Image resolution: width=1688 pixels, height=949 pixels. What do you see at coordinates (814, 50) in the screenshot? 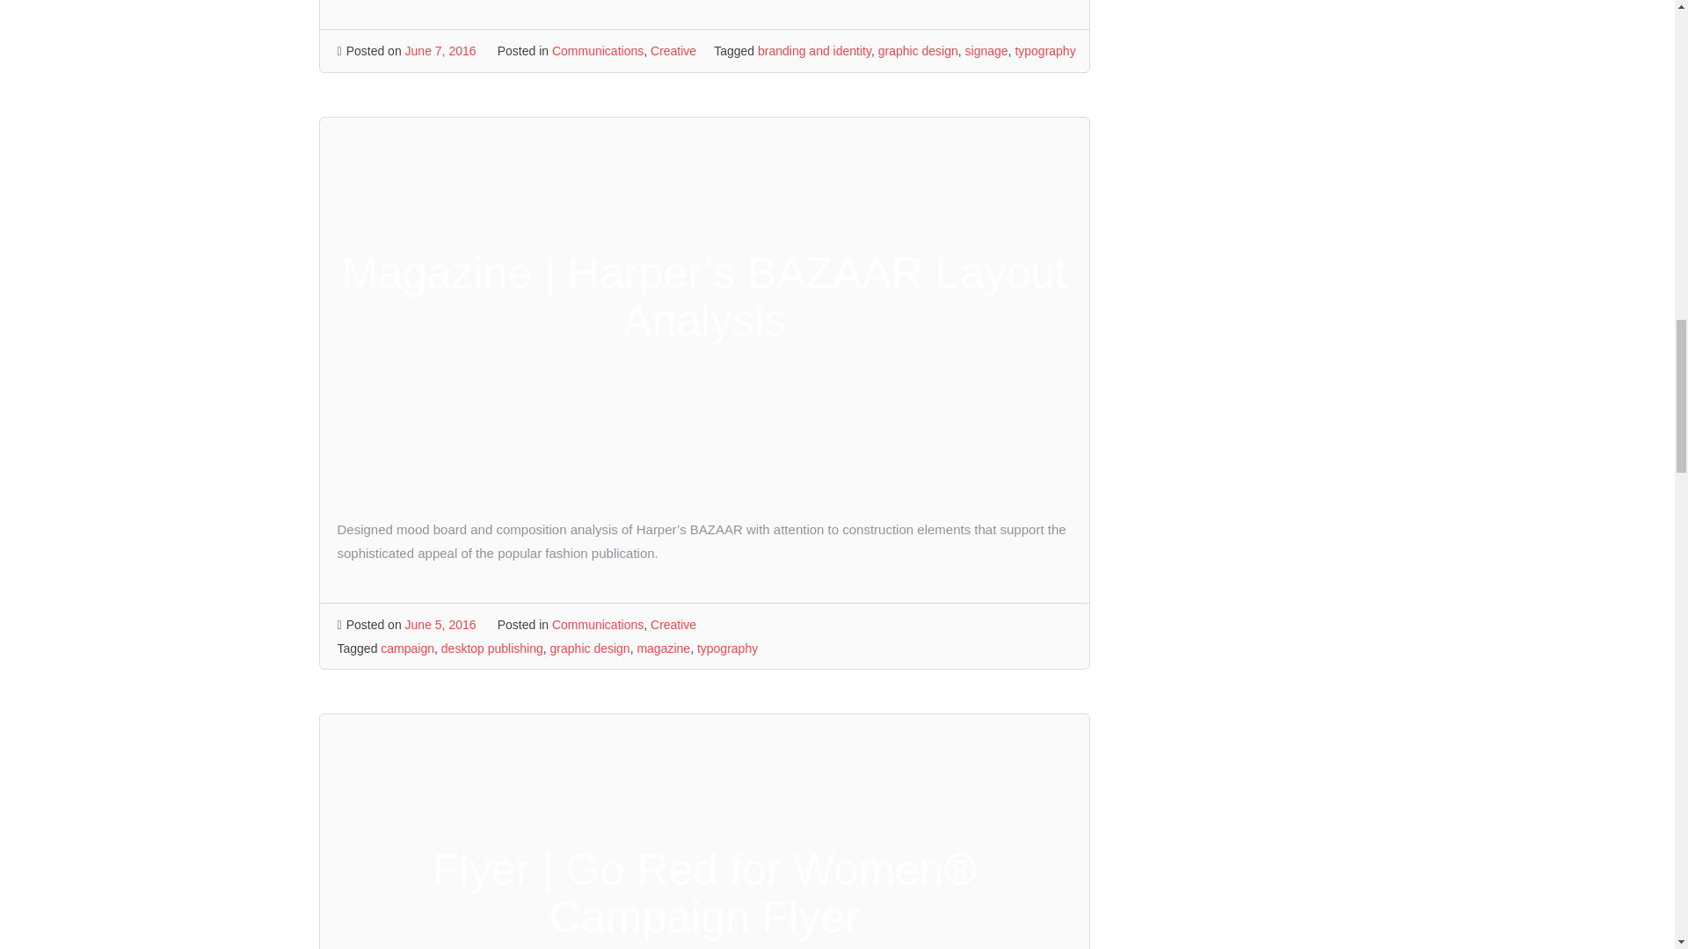
I see `branding and identity` at bounding box center [814, 50].